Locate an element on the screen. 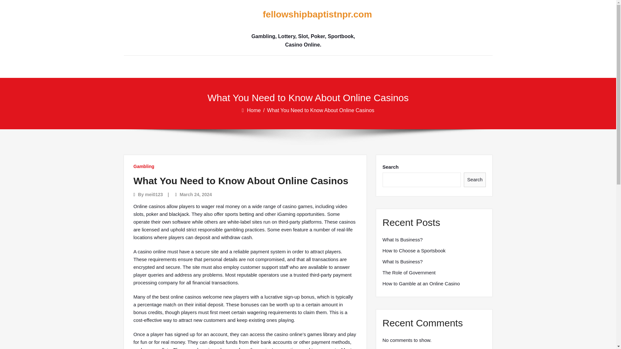 The height and width of the screenshot is (349, 621). mei0123 is located at coordinates (154, 195).